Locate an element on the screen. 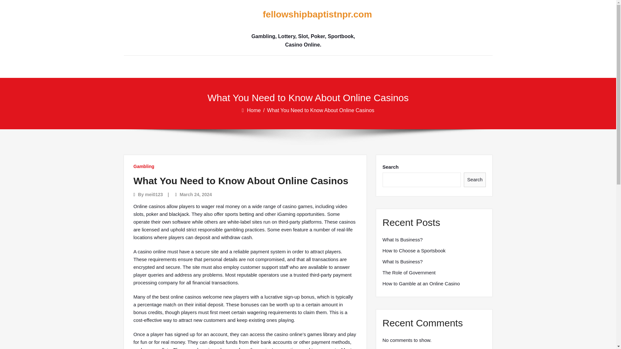 The height and width of the screenshot is (349, 621). mei0123 is located at coordinates (154, 195).